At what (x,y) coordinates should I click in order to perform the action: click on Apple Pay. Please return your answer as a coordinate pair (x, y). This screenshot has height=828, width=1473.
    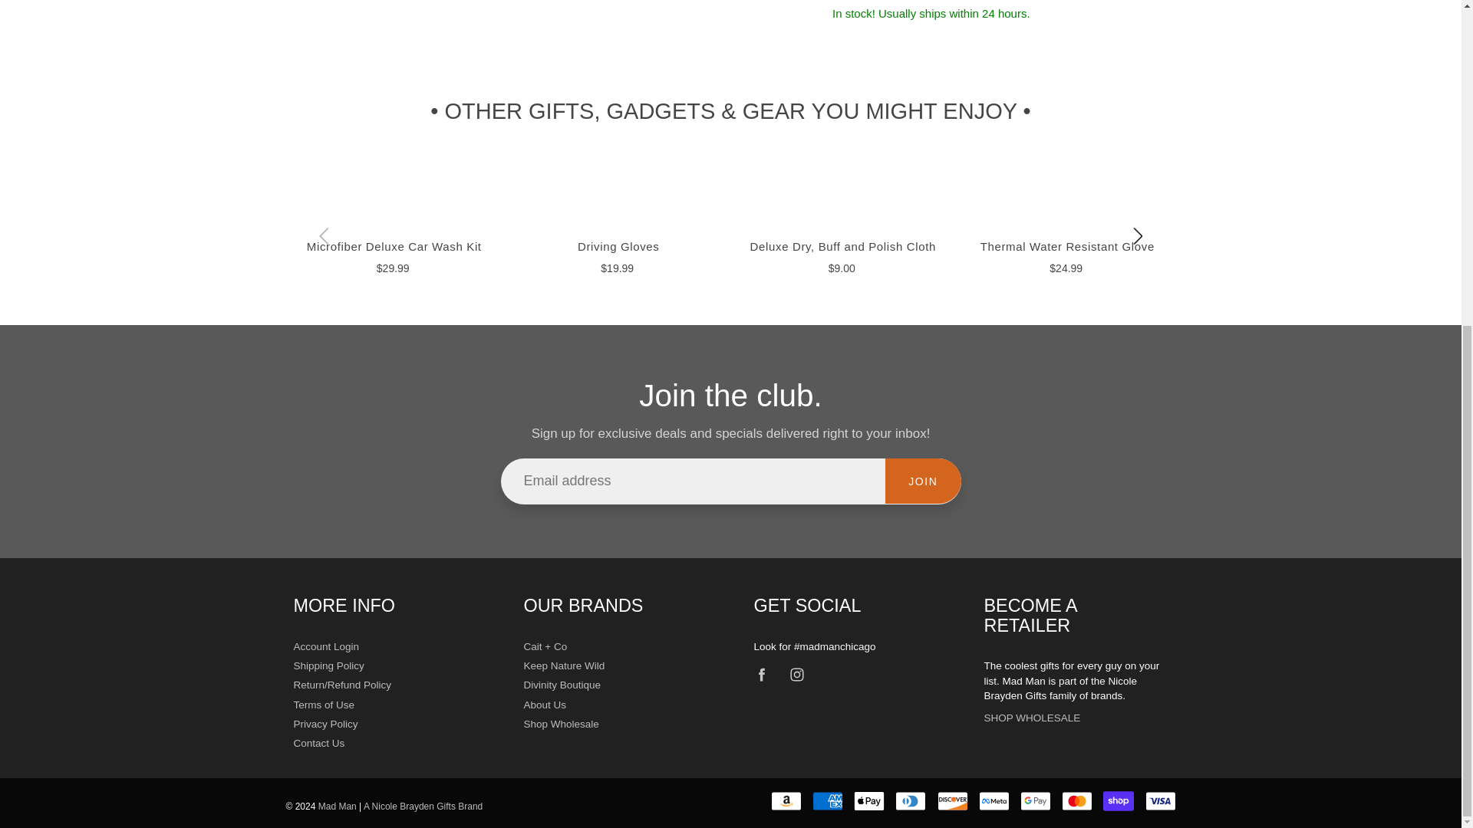
    Looking at the image, I should click on (869, 800).